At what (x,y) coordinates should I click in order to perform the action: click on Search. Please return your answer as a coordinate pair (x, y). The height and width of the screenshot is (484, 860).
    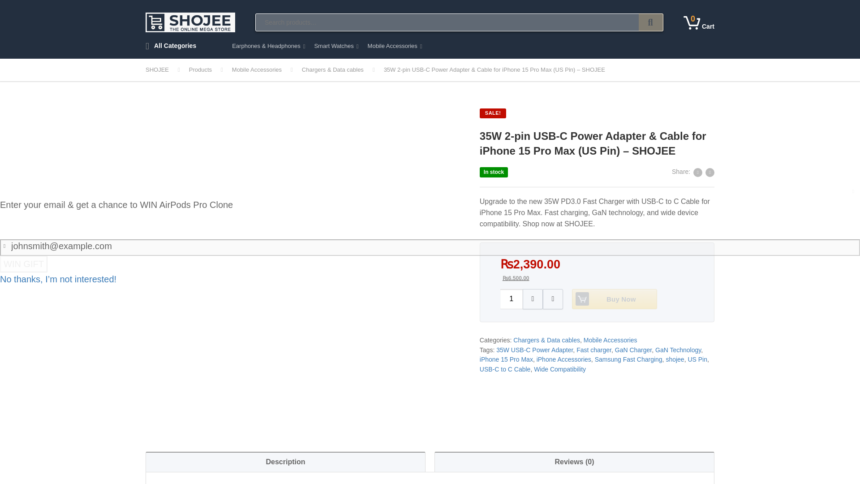
    Looking at the image, I should click on (633, 350).